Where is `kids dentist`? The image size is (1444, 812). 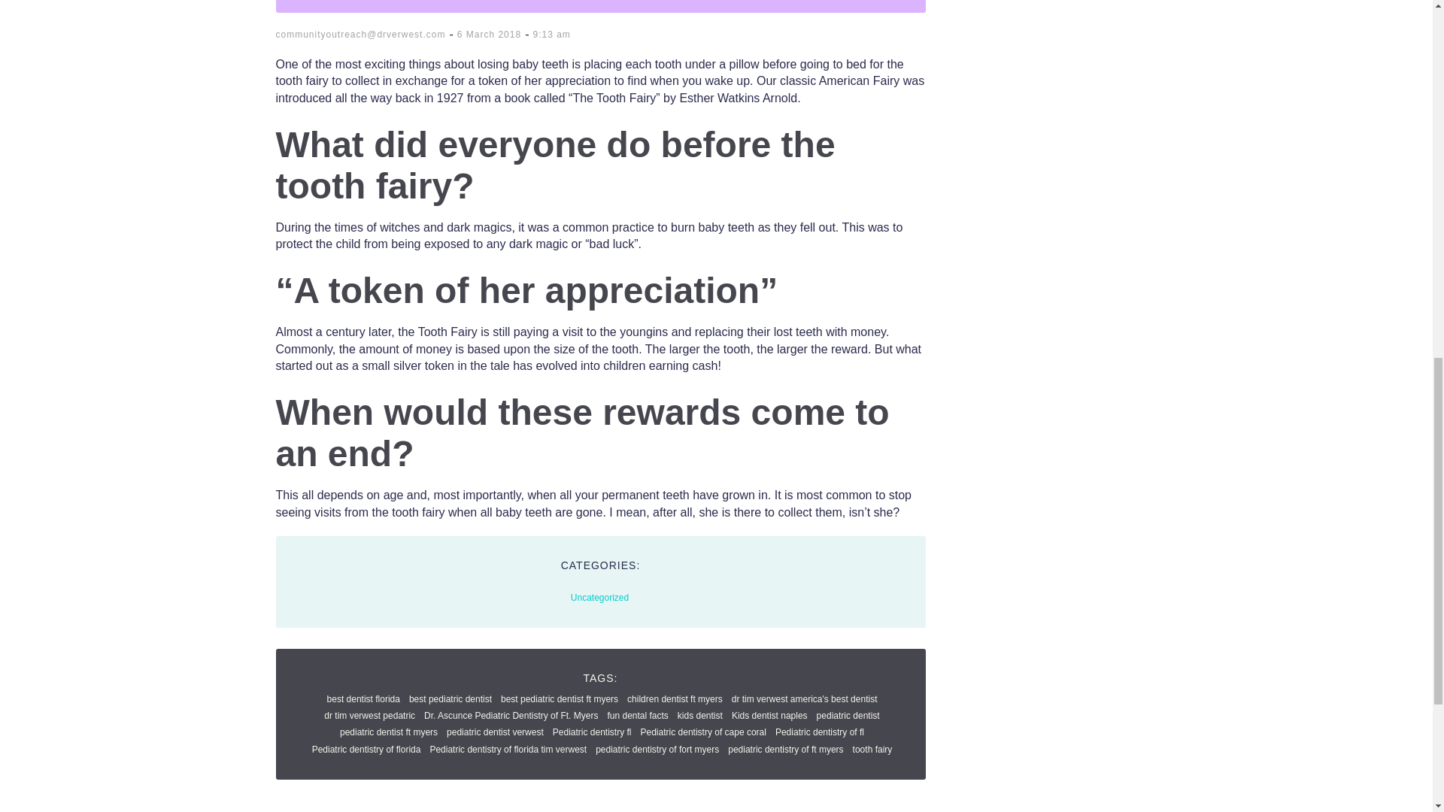
kids dentist is located at coordinates (699, 716).